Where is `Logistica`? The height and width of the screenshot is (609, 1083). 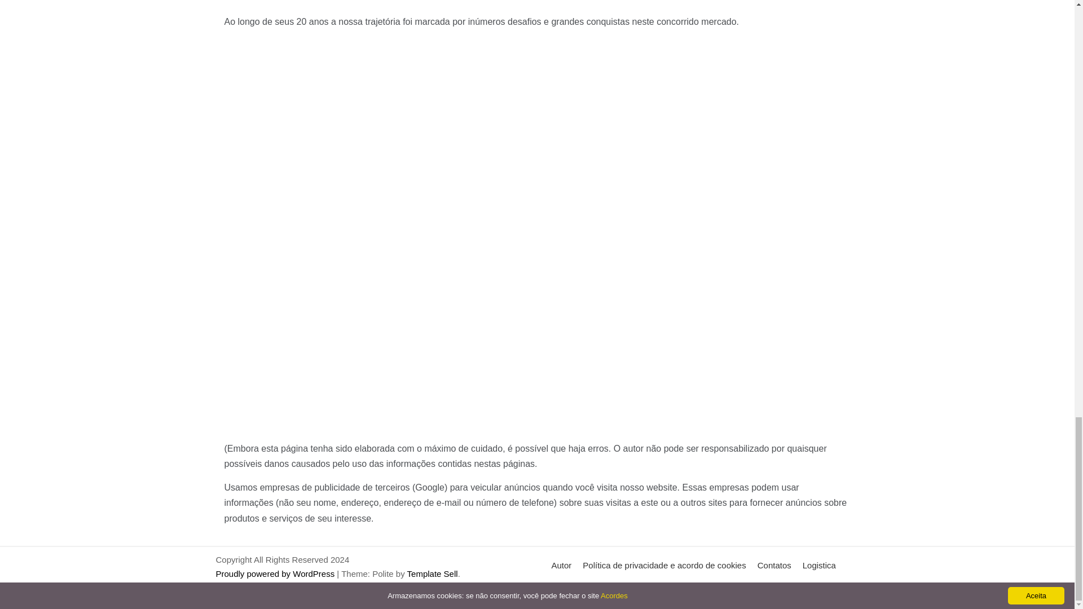
Logistica is located at coordinates (819, 565).